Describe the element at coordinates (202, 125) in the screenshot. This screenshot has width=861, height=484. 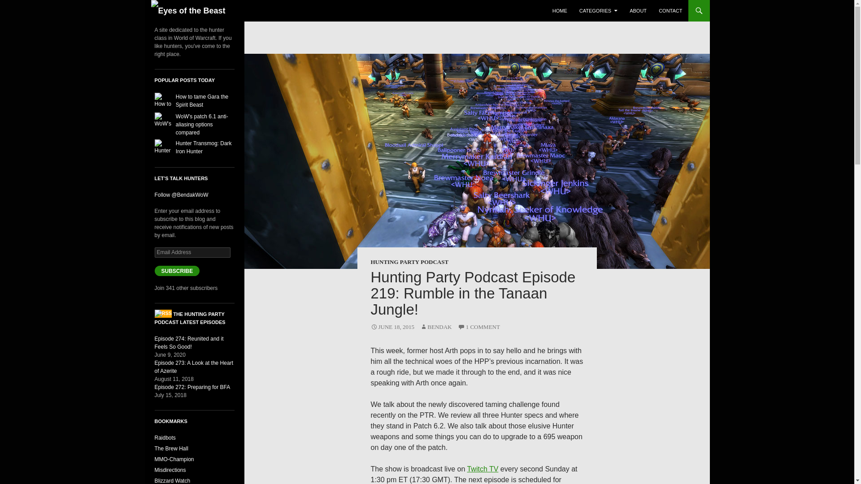
I see `WoW's patch 6.1 anti-aliasing options compared` at that location.